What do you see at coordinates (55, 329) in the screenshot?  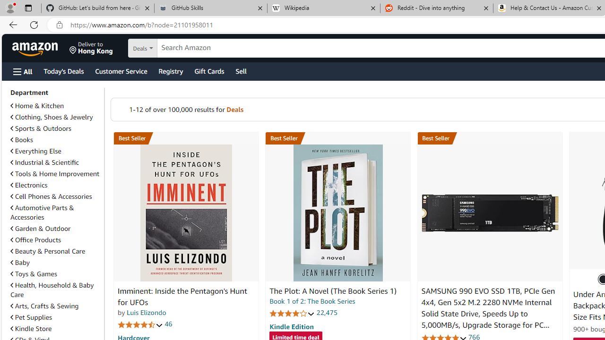 I see `Kindle Store` at bounding box center [55, 329].